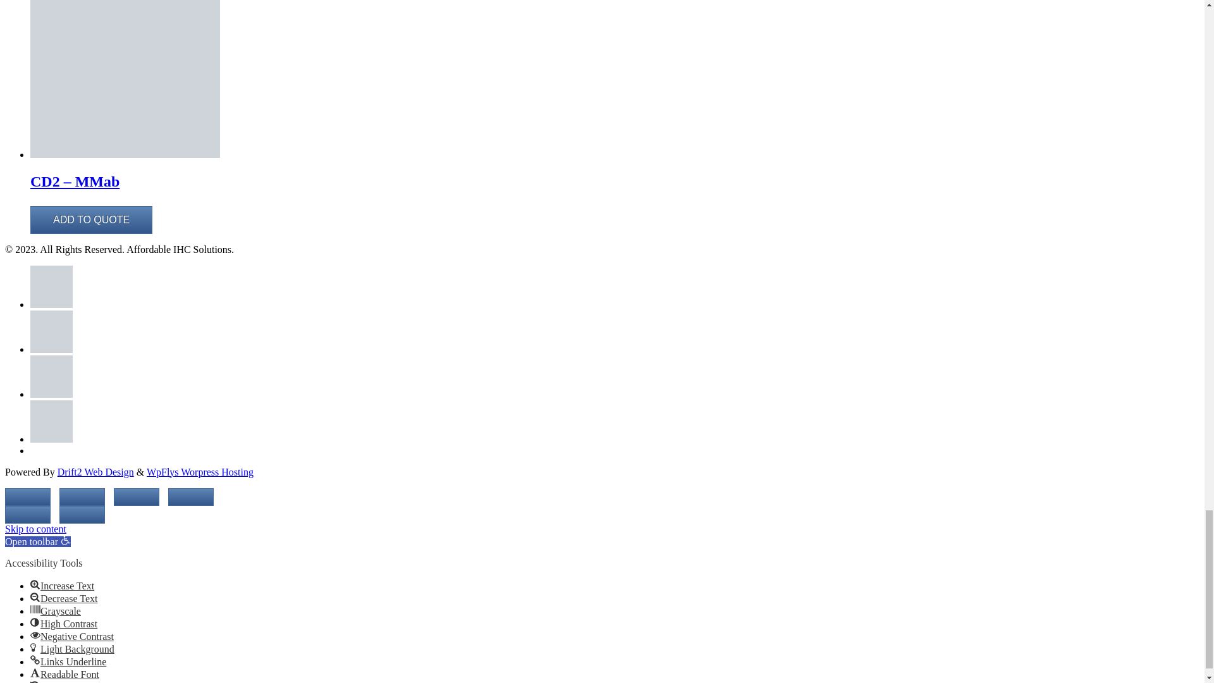 The image size is (1214, 683). What do you see at coordinates (35, 634) in the screenshot?
I see `Negative Contrast` at bounding box center [35, 634].